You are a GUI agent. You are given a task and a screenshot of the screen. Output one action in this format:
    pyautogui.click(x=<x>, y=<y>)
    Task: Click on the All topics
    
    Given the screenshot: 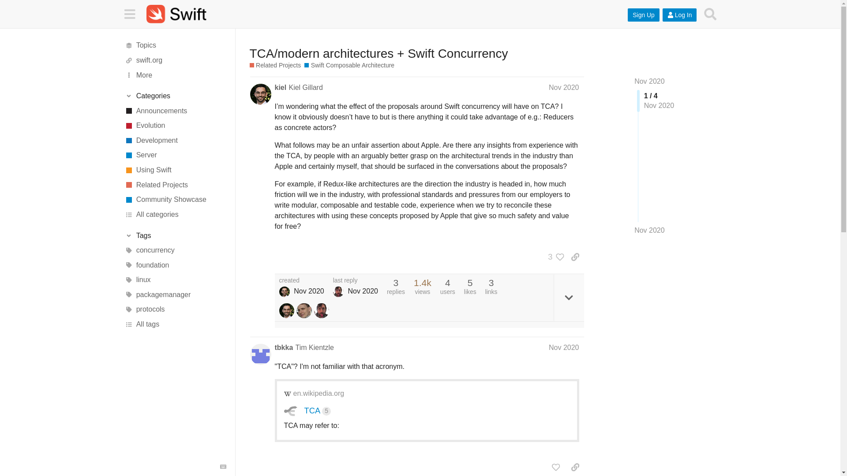 What is the action you would take?
    pyautogui.click(x=175, y=46)
    